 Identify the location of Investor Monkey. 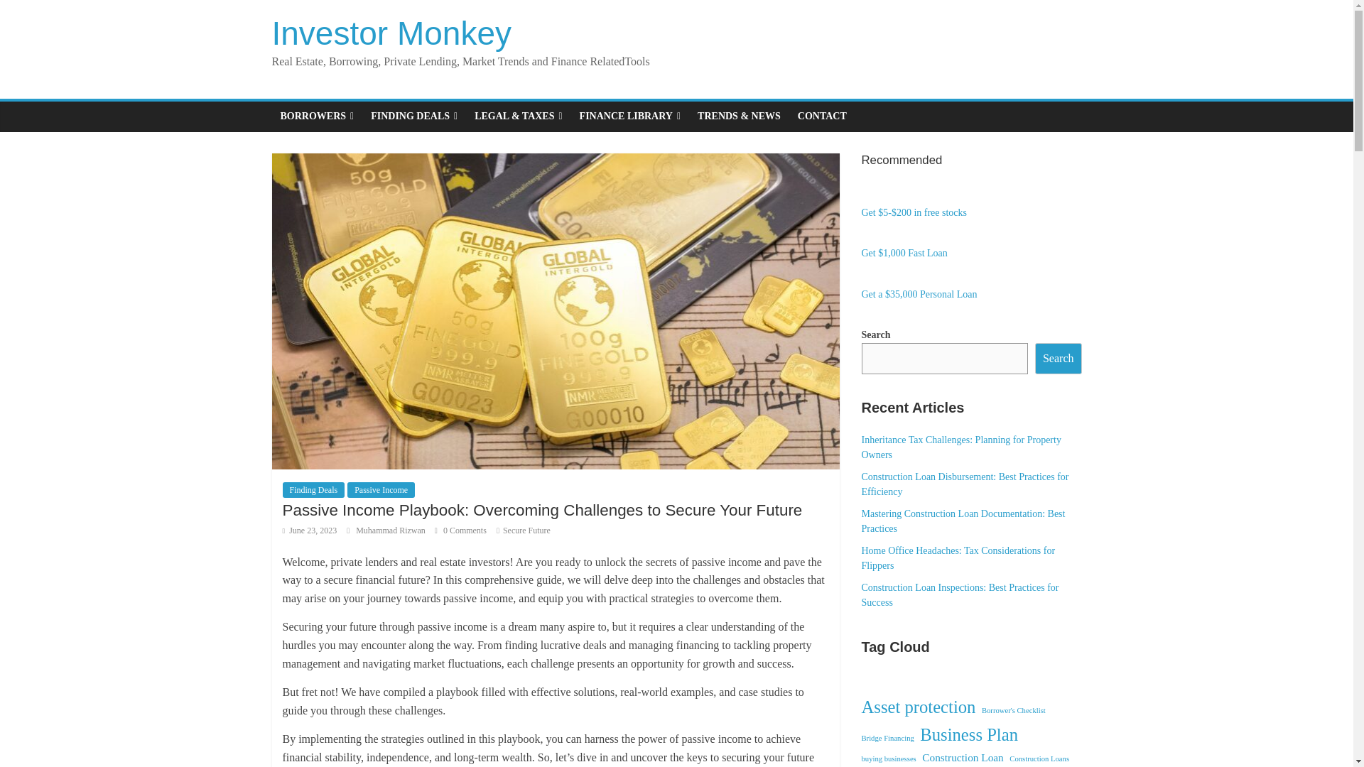
(391, 33).